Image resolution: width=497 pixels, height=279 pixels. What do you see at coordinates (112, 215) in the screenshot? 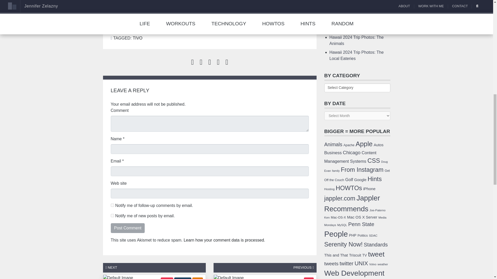
I see `subscribe` at bounding box center [112, 215].